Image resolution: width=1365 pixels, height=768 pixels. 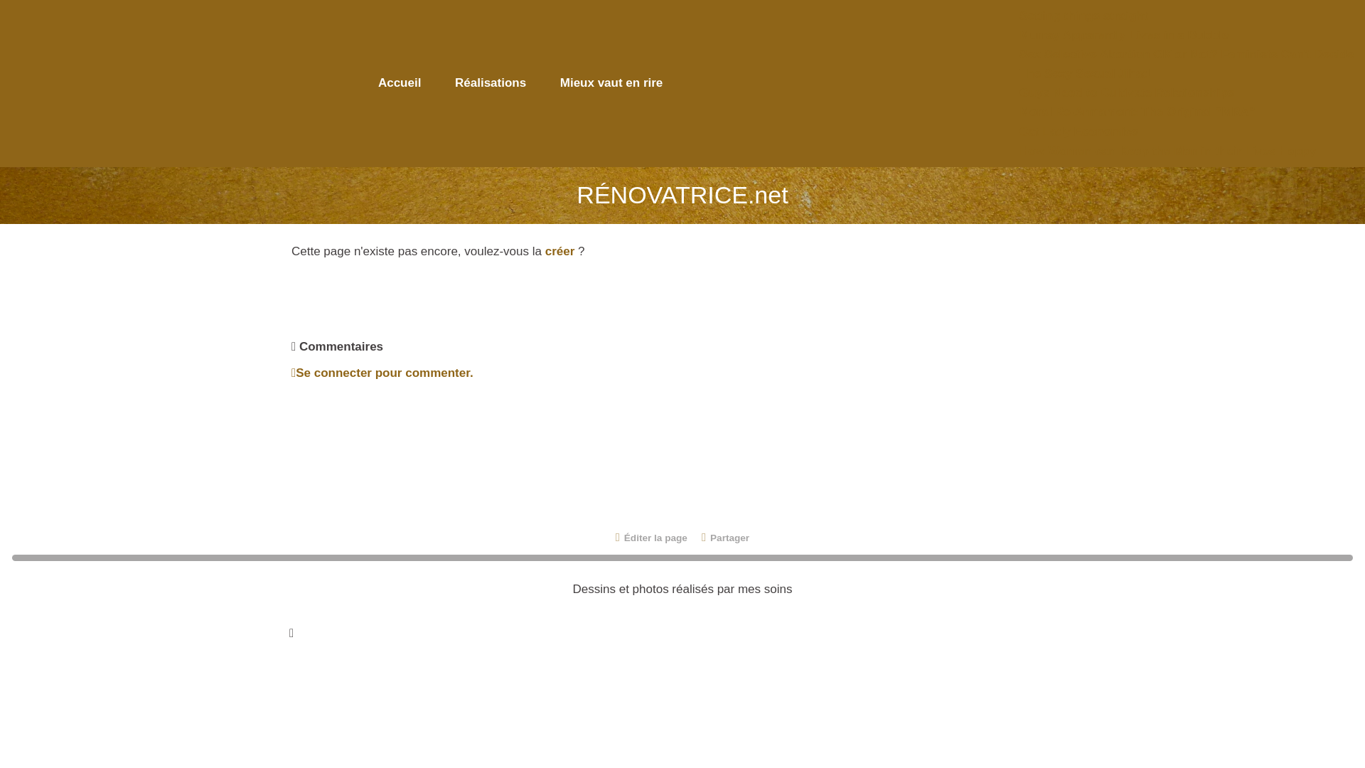 I want to click on Cat Lady Economics, so click(x=1079, y=132).